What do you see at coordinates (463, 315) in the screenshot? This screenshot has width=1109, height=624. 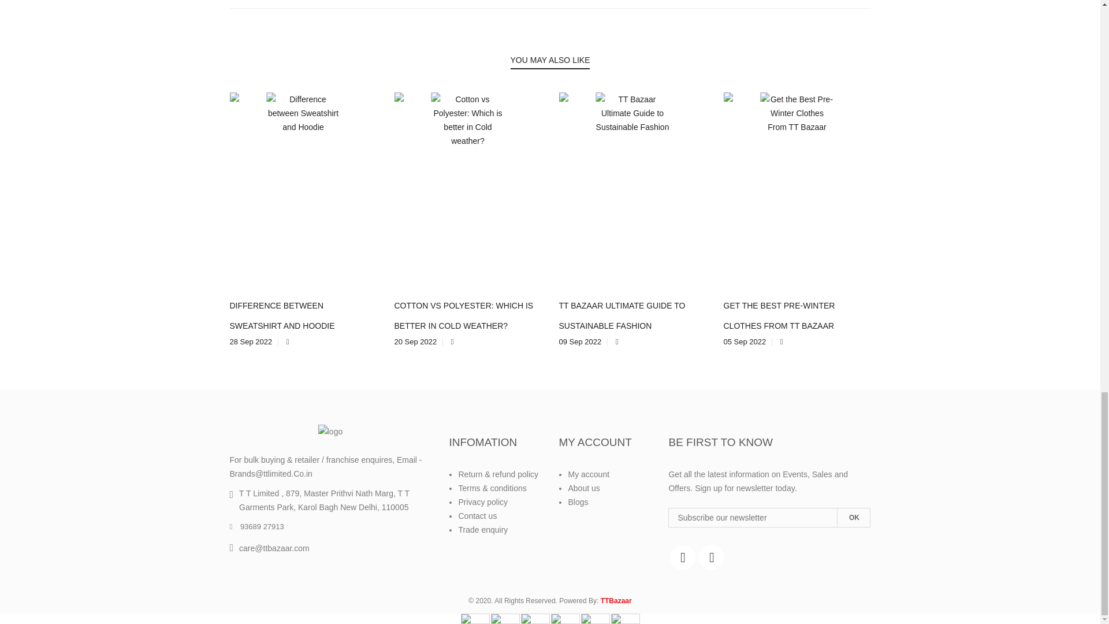 I see `COTTON VS POLYESTER: WHICH IS BETTER IN COLD WEATHER?` at bounding box center [463, 315].